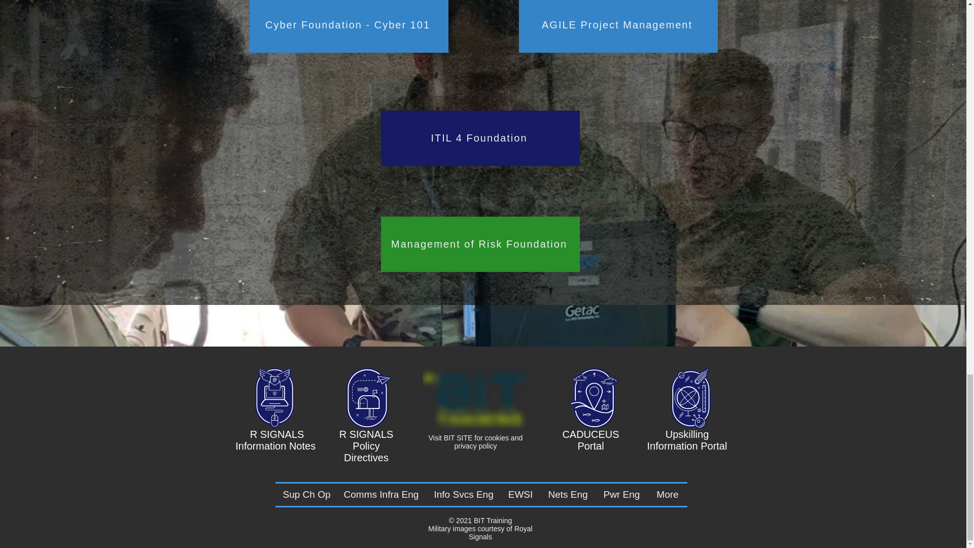 This screenshot has width=974, height=548. Describe the element at coordinates (480, 138) in the screenshot. I see `ITIL 4 Foundation` at that location.